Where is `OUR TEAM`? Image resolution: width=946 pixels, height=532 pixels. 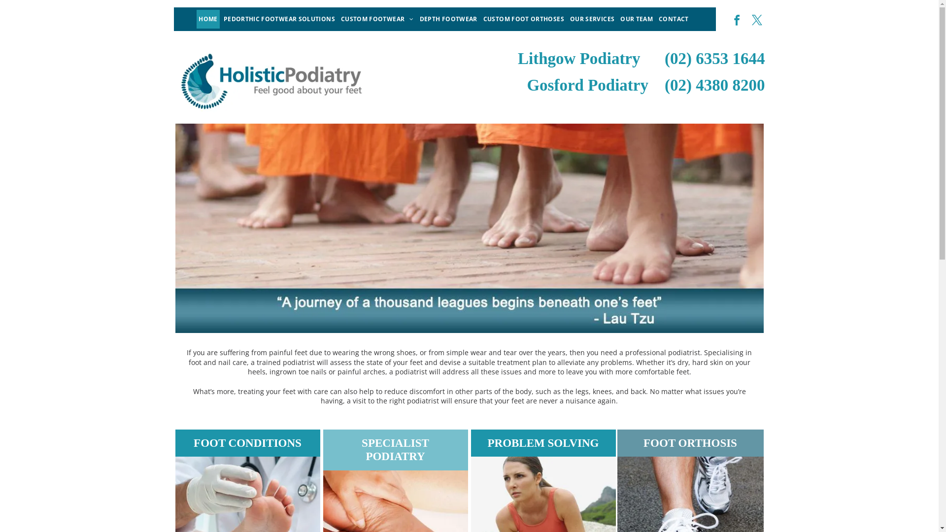 OUR TEAM is located at coordinates (637, 19).